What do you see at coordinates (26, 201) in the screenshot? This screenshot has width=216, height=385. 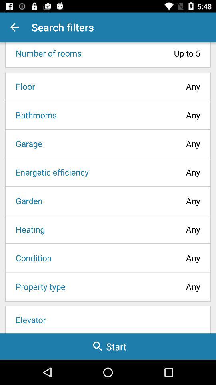 I see `open item below energetic efficiency icon` at bounding box center [26, 201].